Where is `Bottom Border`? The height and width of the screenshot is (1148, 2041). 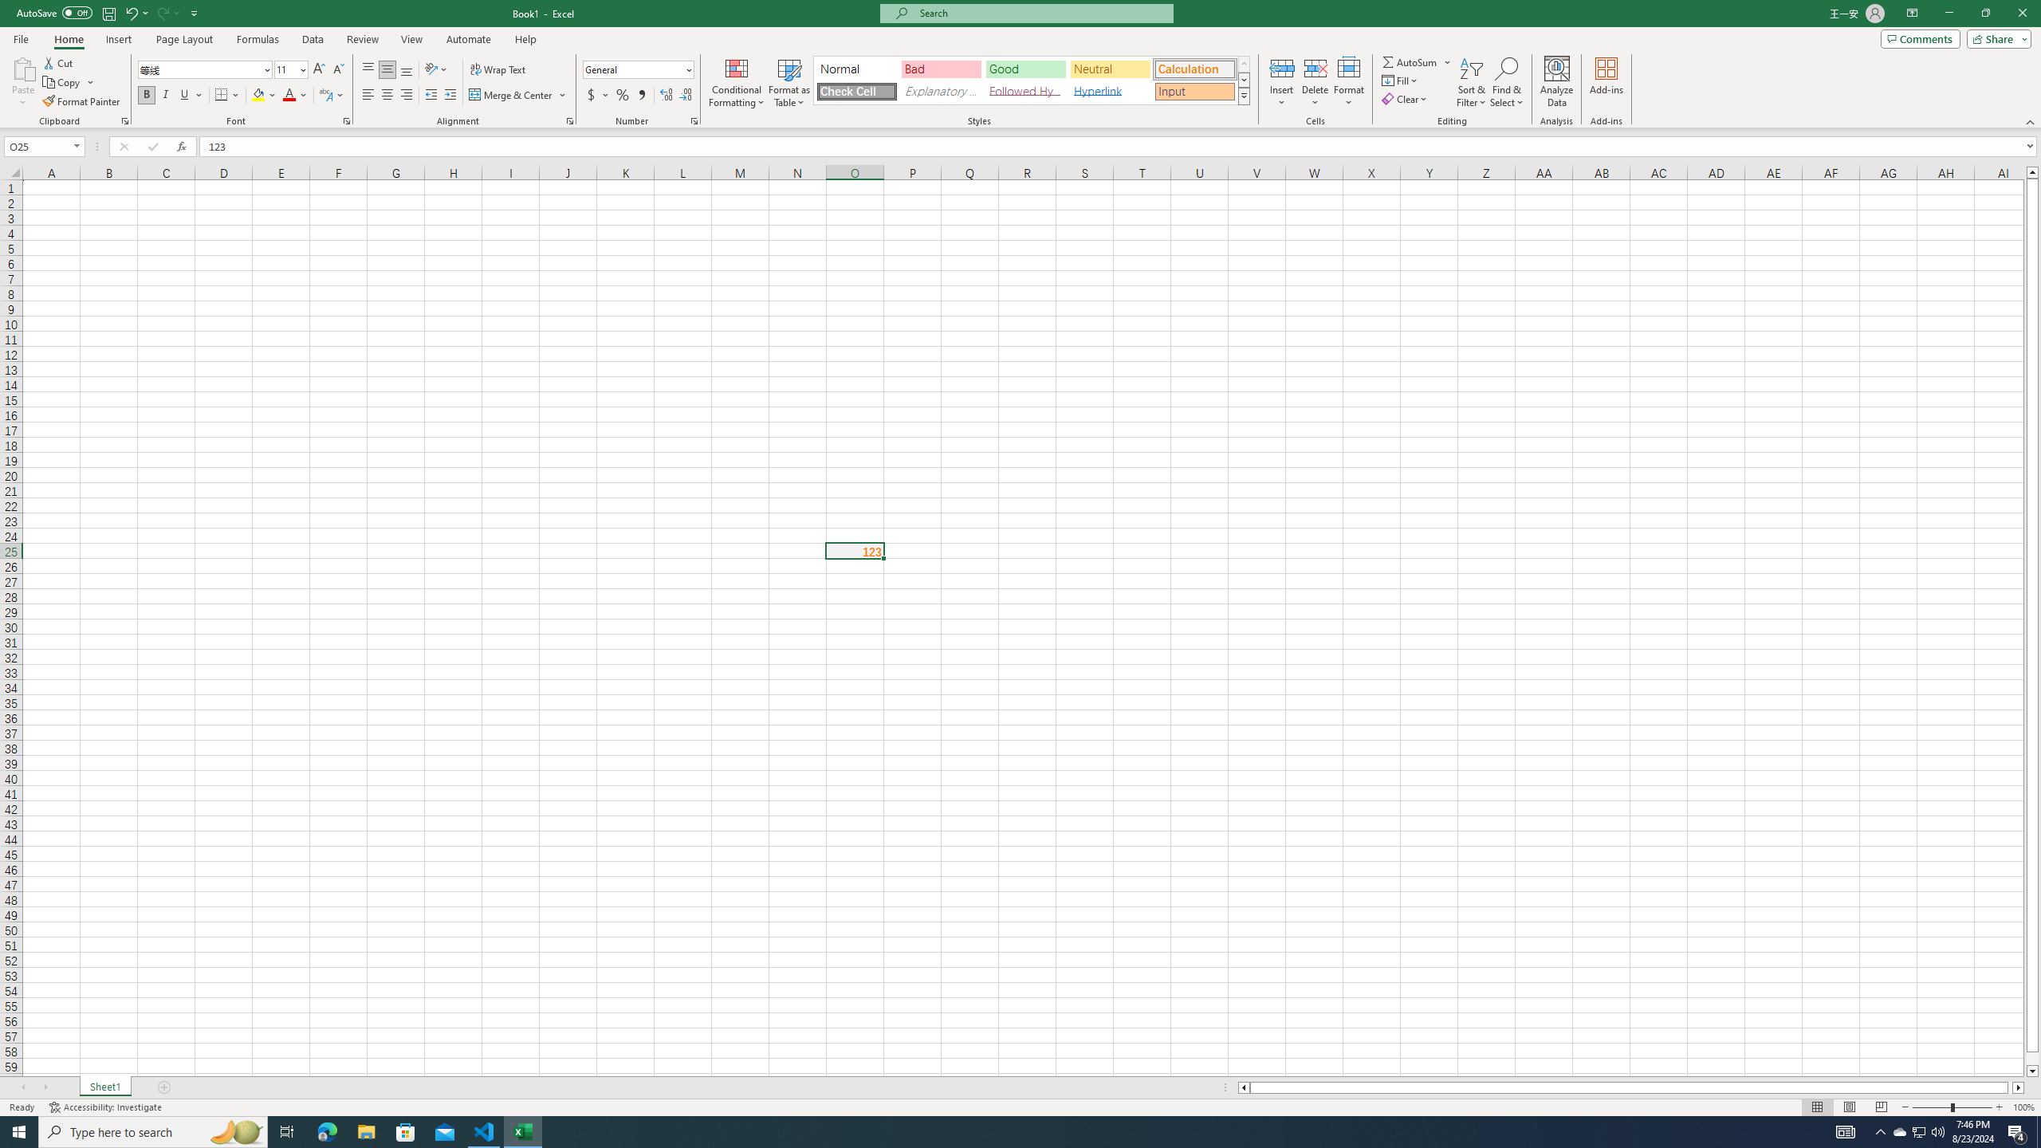
Bottom Border is located at coordinates (222, 96).